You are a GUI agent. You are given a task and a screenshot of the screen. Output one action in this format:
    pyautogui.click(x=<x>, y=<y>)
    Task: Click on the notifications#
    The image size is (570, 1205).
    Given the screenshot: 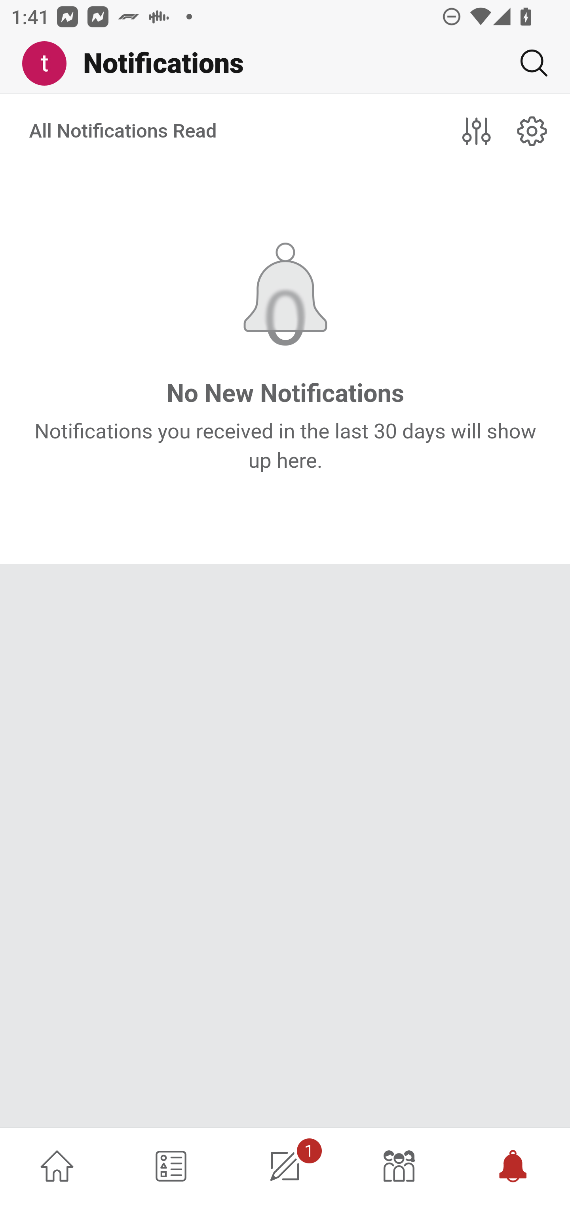 What is the action you would take?
    pyautogui.click(x=532, y=131)
    